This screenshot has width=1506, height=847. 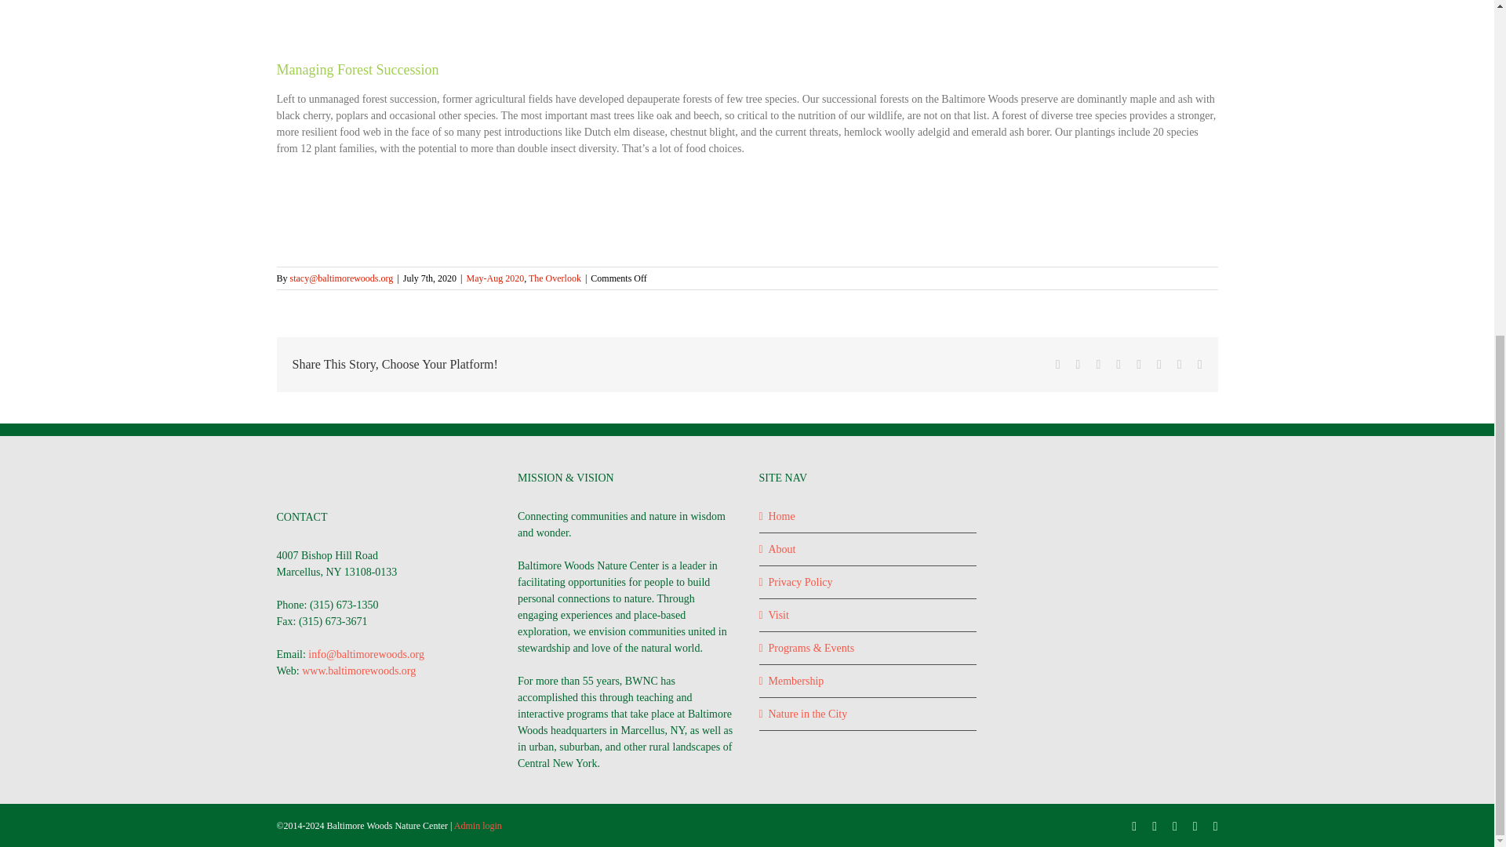 What do you see at coordinates (1139, 364) in the screenshot?
I see `Tumblr` at bounding box center [1139, 364].